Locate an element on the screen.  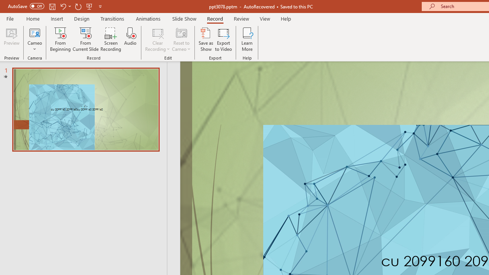
Screen Recording is located at coordinates (111, 39).